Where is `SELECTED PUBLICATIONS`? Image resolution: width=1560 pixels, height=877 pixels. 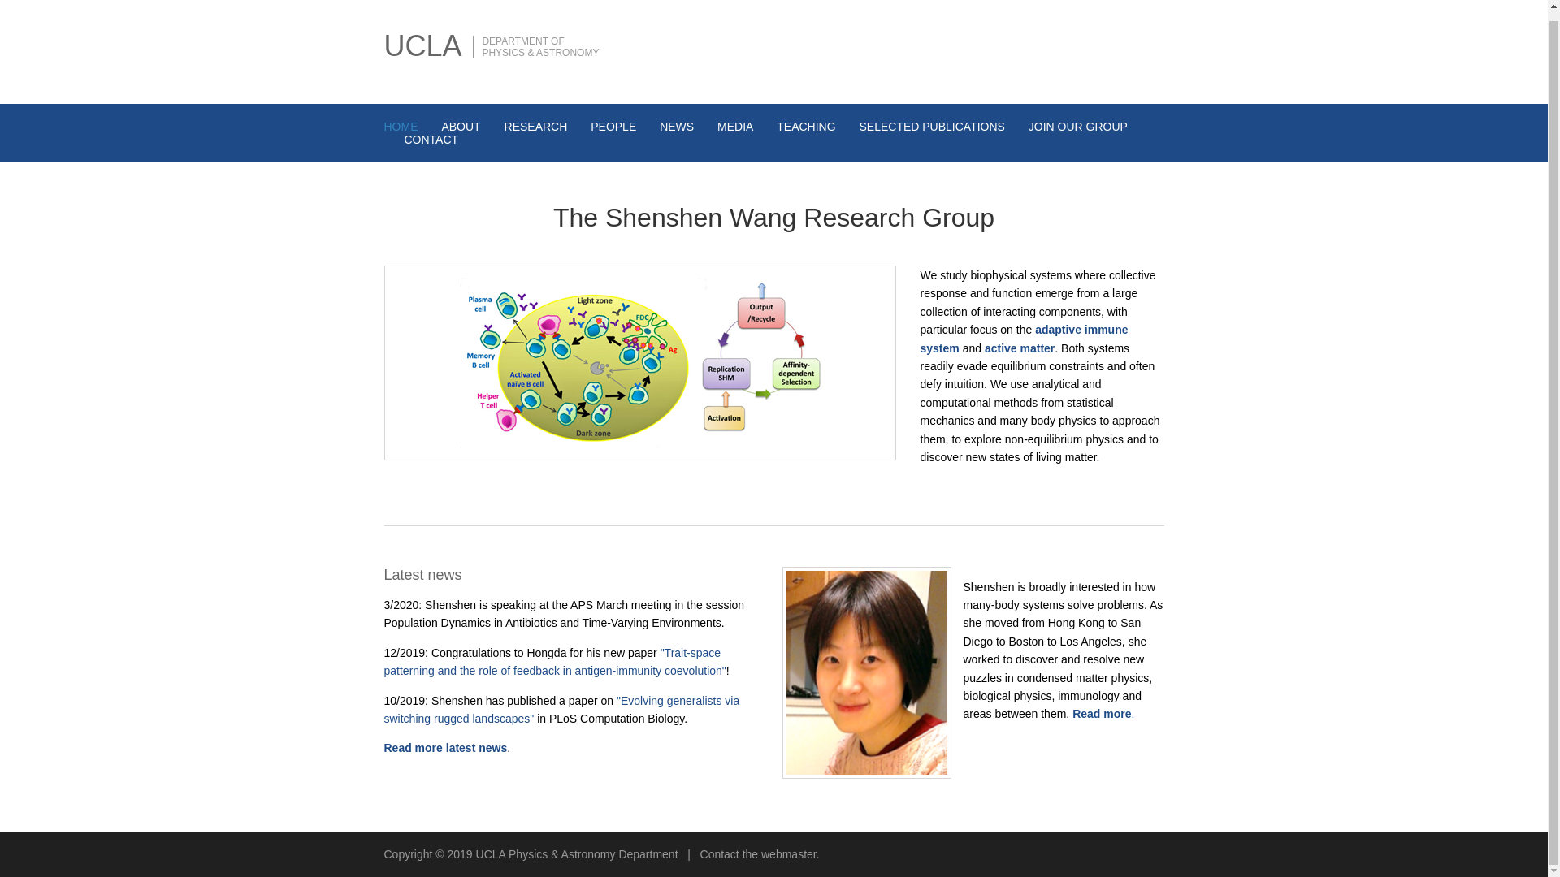
SELECTED PUBLICATIONS is located at coordinates (931, 127).